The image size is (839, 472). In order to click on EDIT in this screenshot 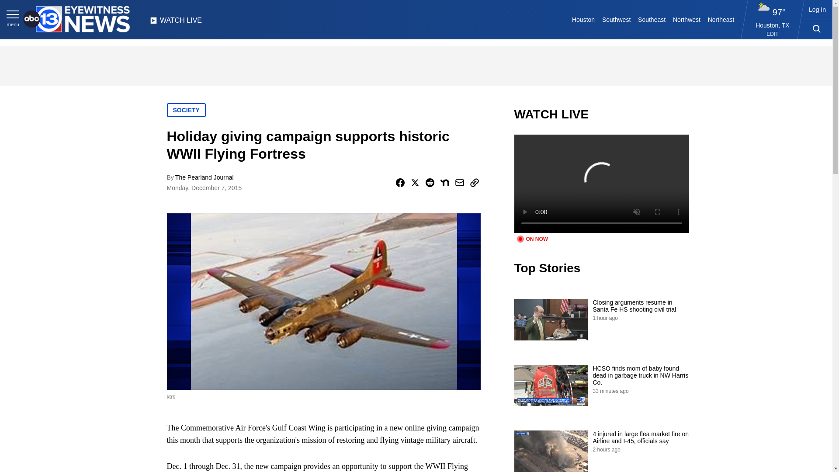, I will do `click(773, 34)`.